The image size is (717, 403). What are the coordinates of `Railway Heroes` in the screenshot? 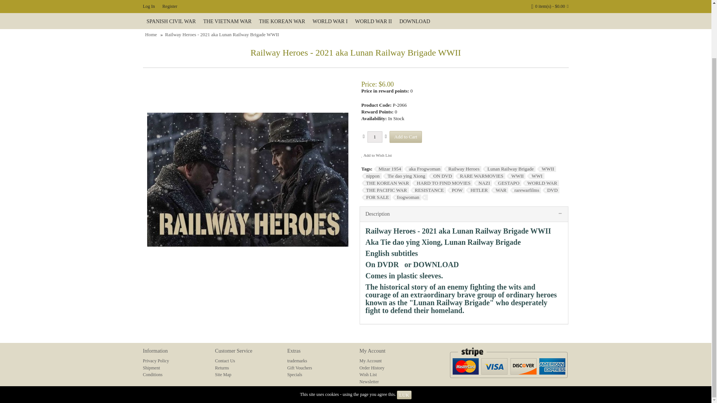 It's located at (462, 169).